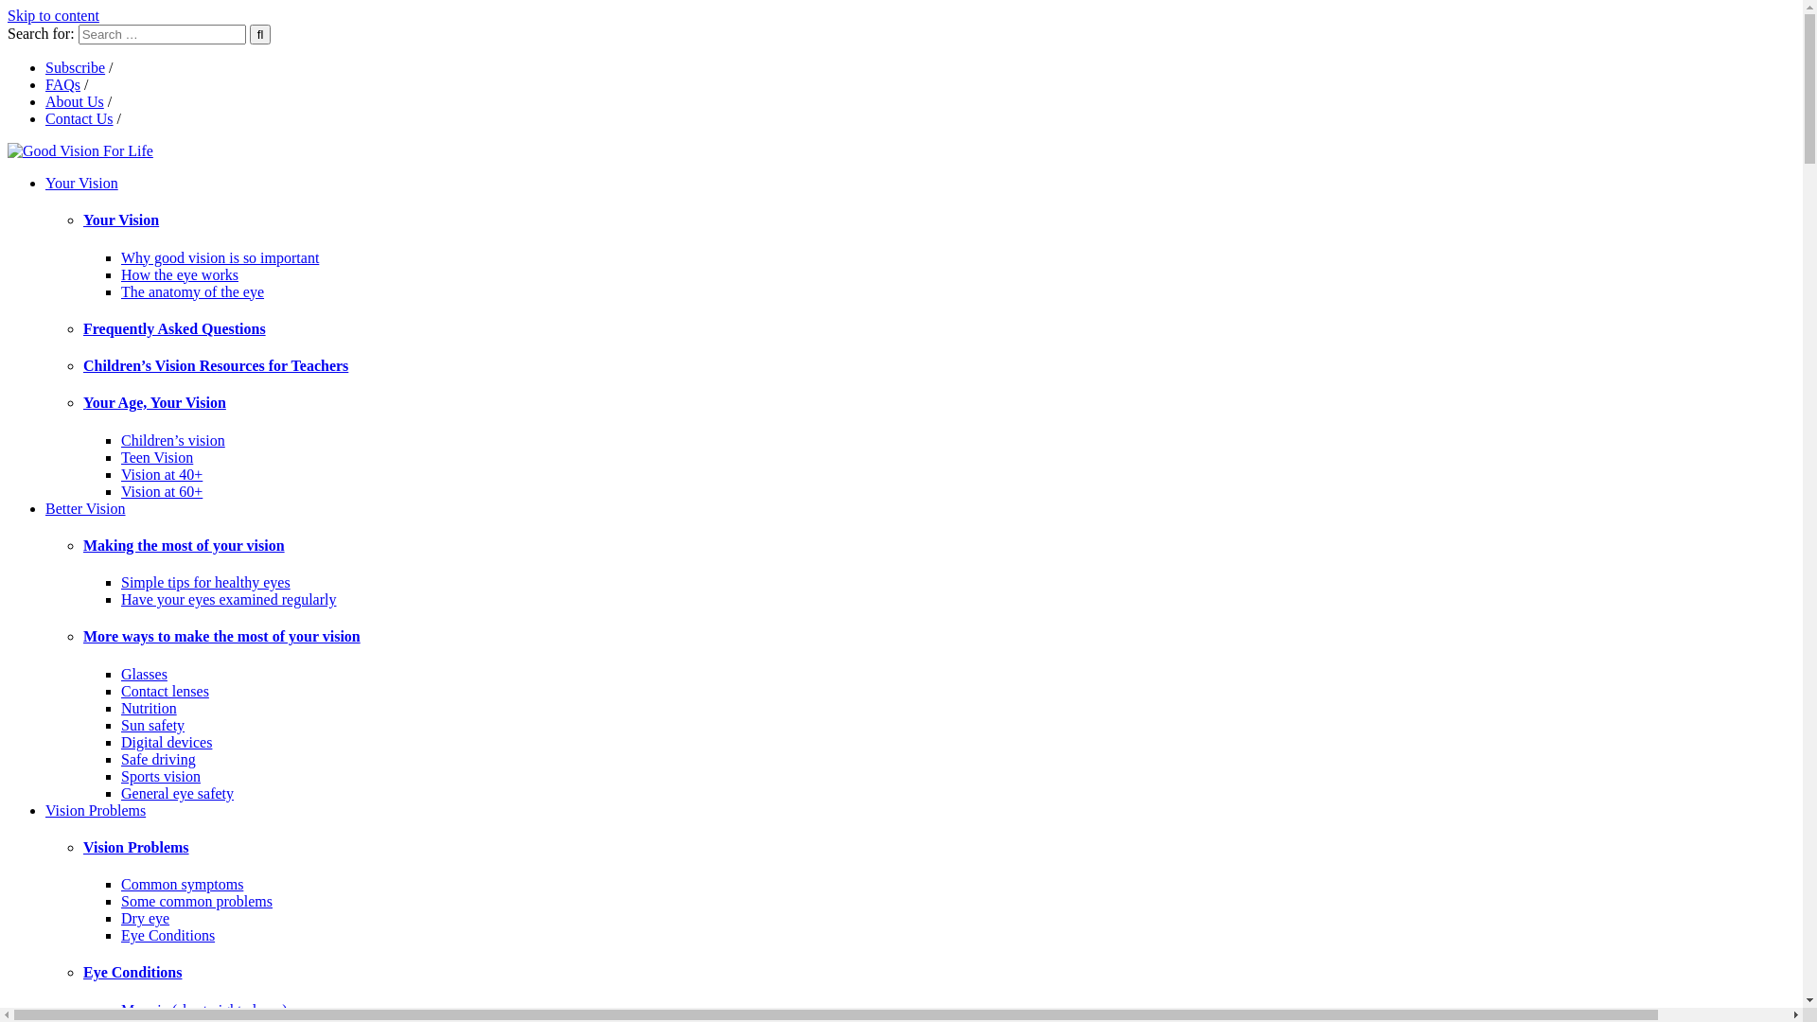 The image size is (1817, 1022). I want to click on Search for:, so click(163, 34).